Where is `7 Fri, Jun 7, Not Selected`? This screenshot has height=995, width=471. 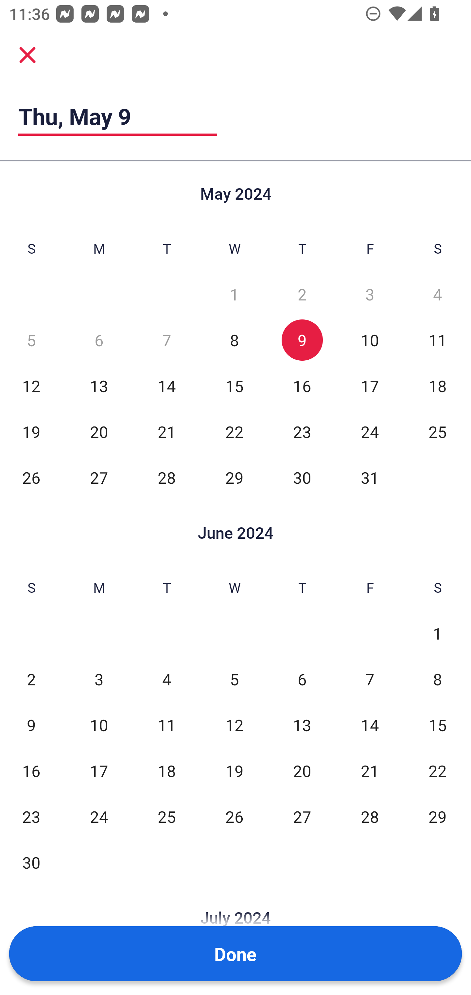 7 Fri, Jun 7, Not Selected is located at coordinates (370, 679).